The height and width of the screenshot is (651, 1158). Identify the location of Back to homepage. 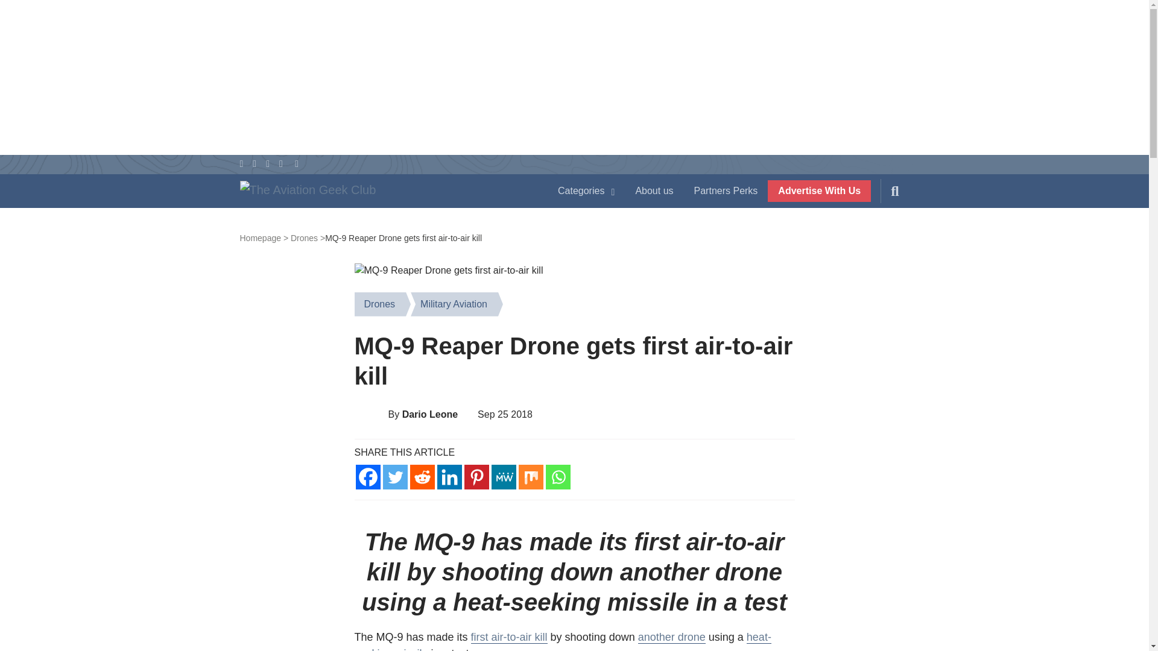
(264, 237).